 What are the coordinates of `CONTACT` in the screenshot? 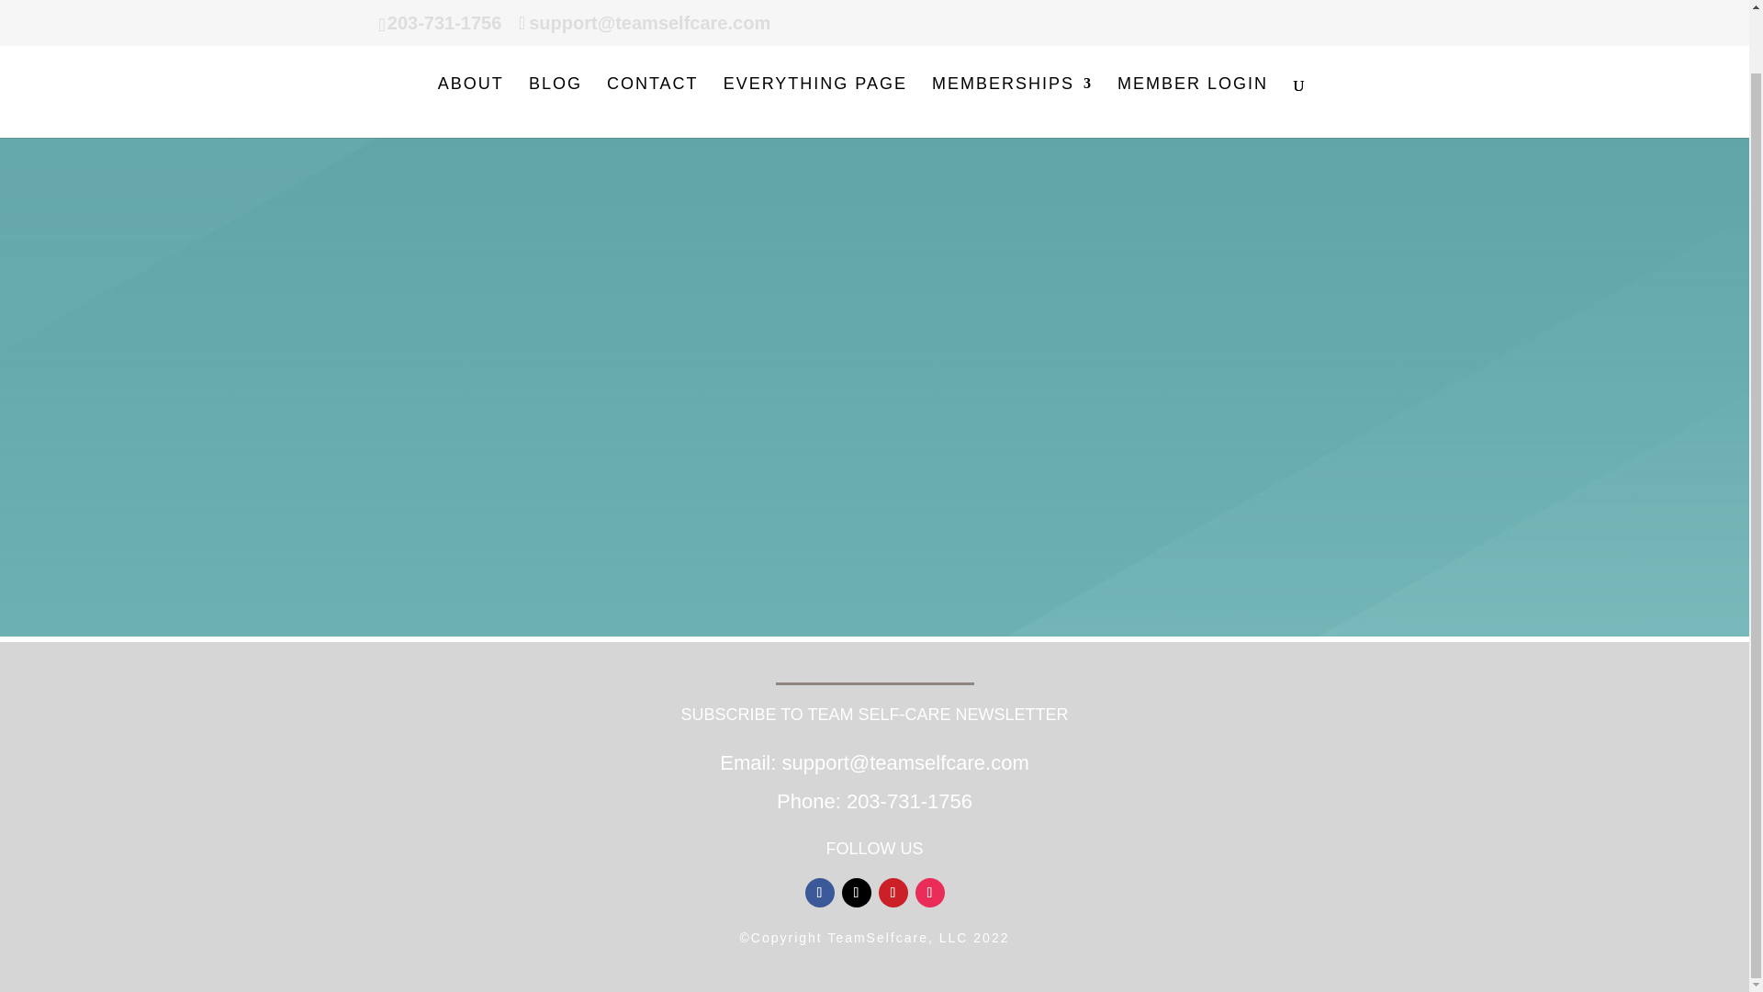 It's located at (652, 41).